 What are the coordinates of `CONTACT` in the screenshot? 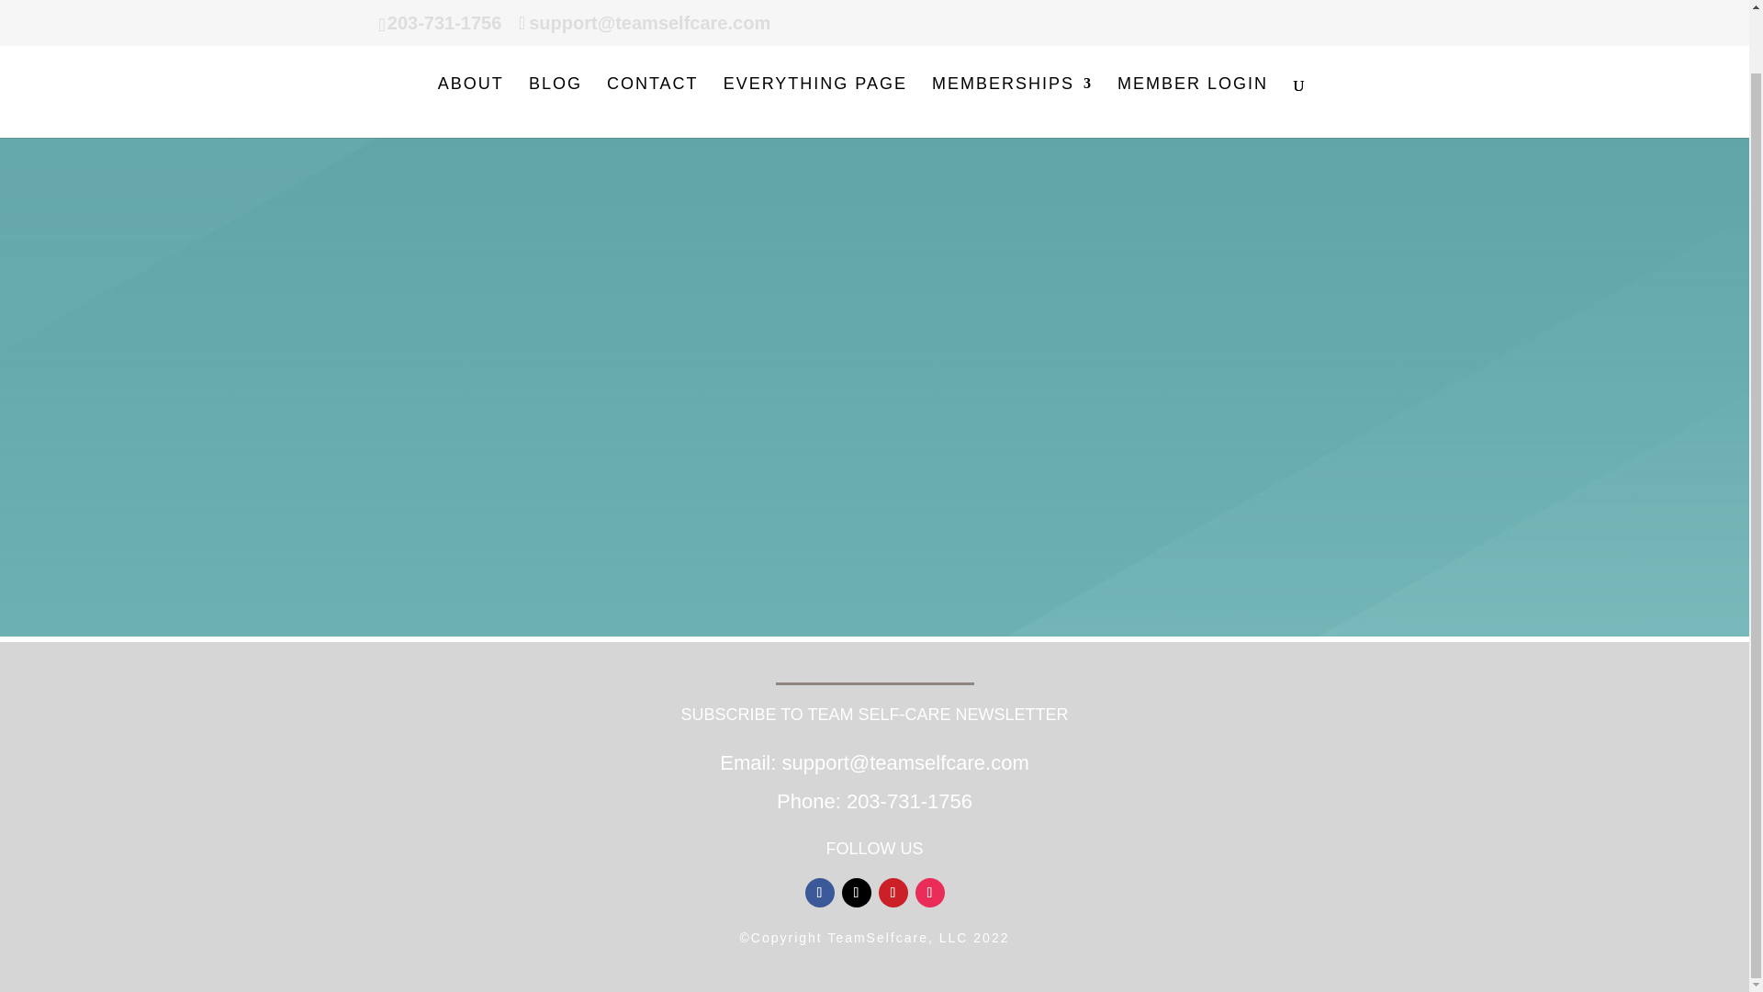 It's located at (652, 41).